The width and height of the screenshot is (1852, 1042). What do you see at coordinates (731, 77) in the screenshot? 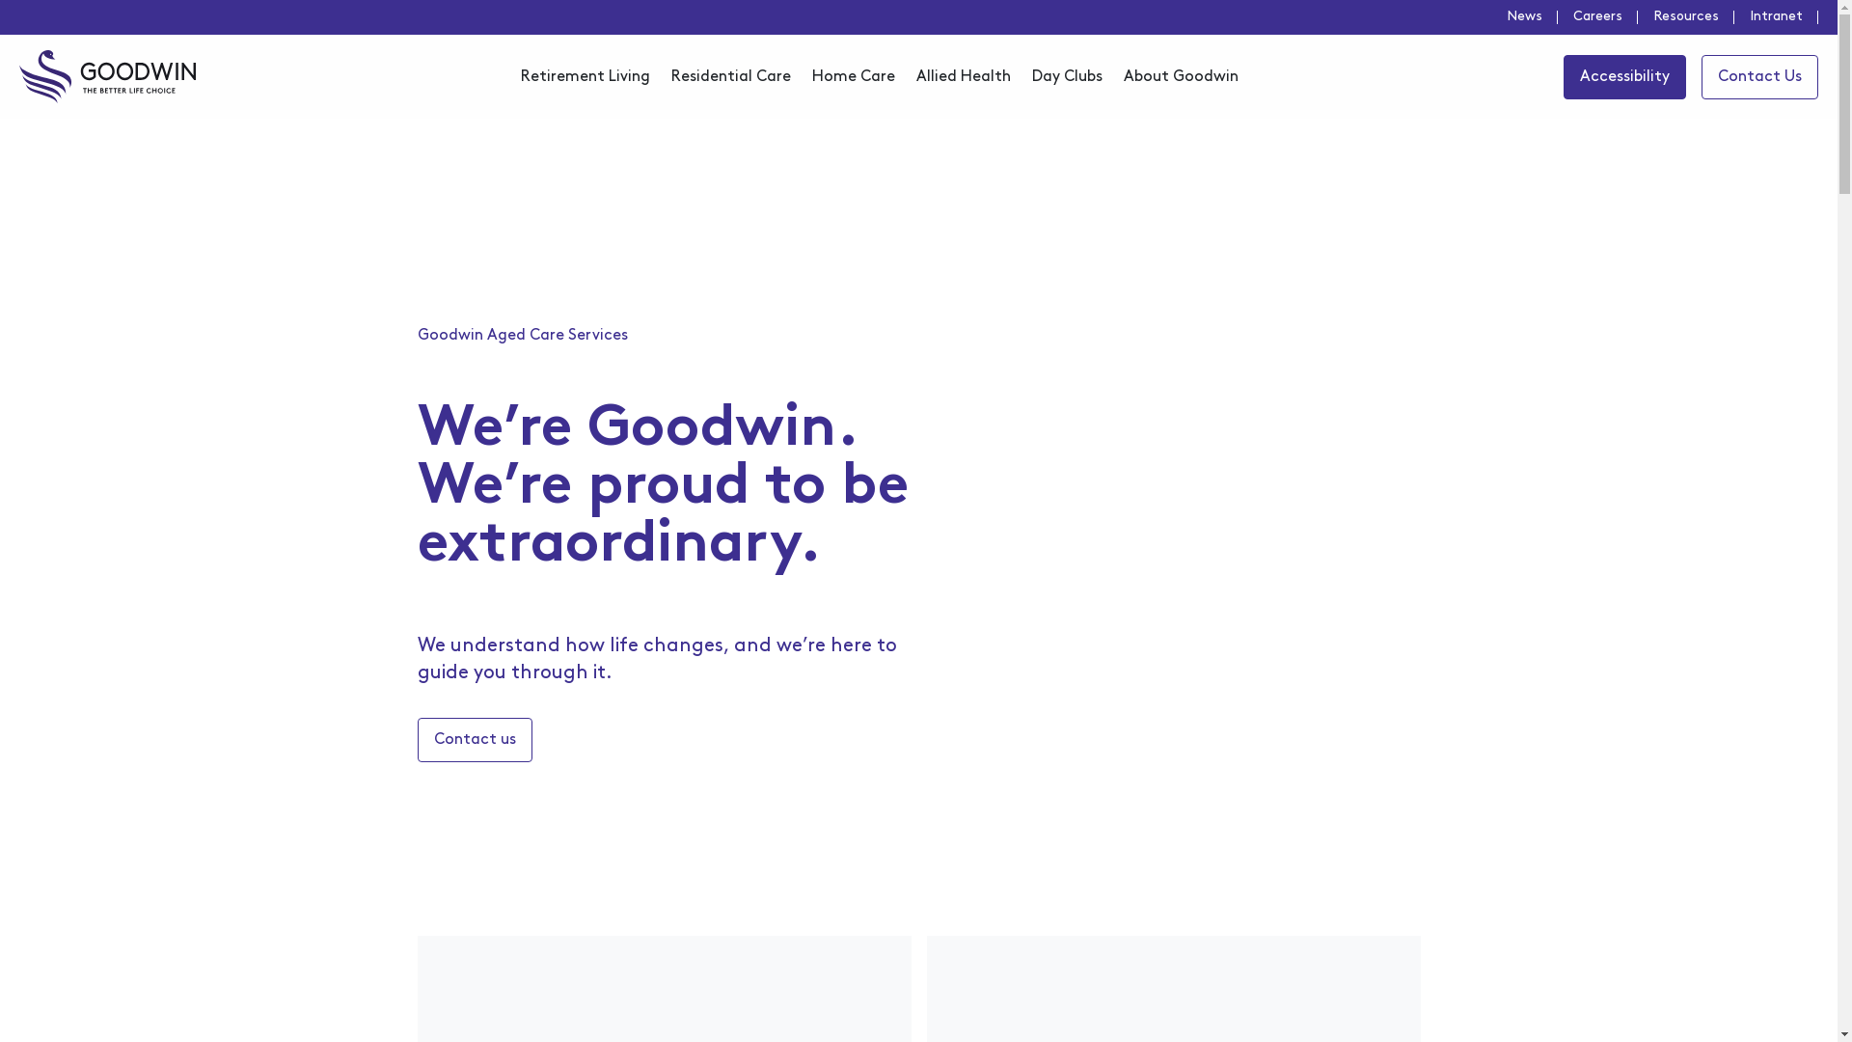
I see `Residential Care` at bounding box center [731, 77].